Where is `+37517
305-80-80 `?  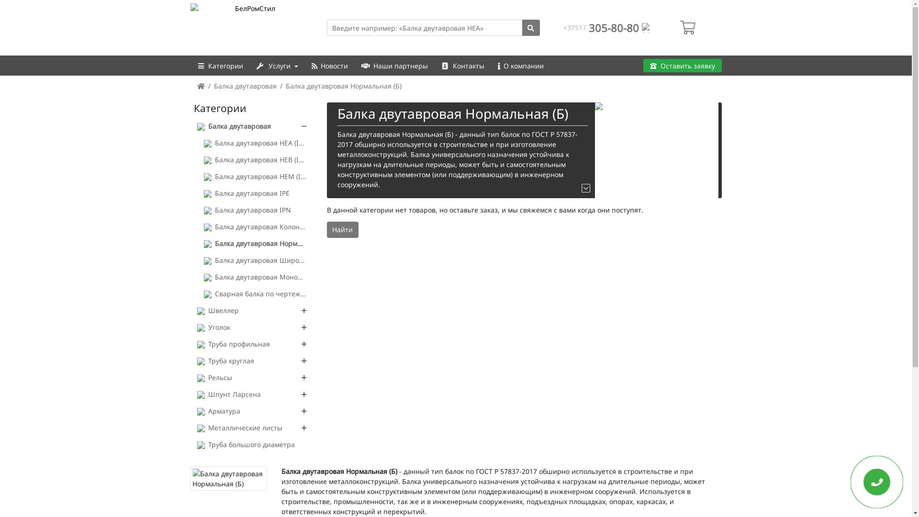 +37517
305-80-80  is located at coordinates (607, 28).